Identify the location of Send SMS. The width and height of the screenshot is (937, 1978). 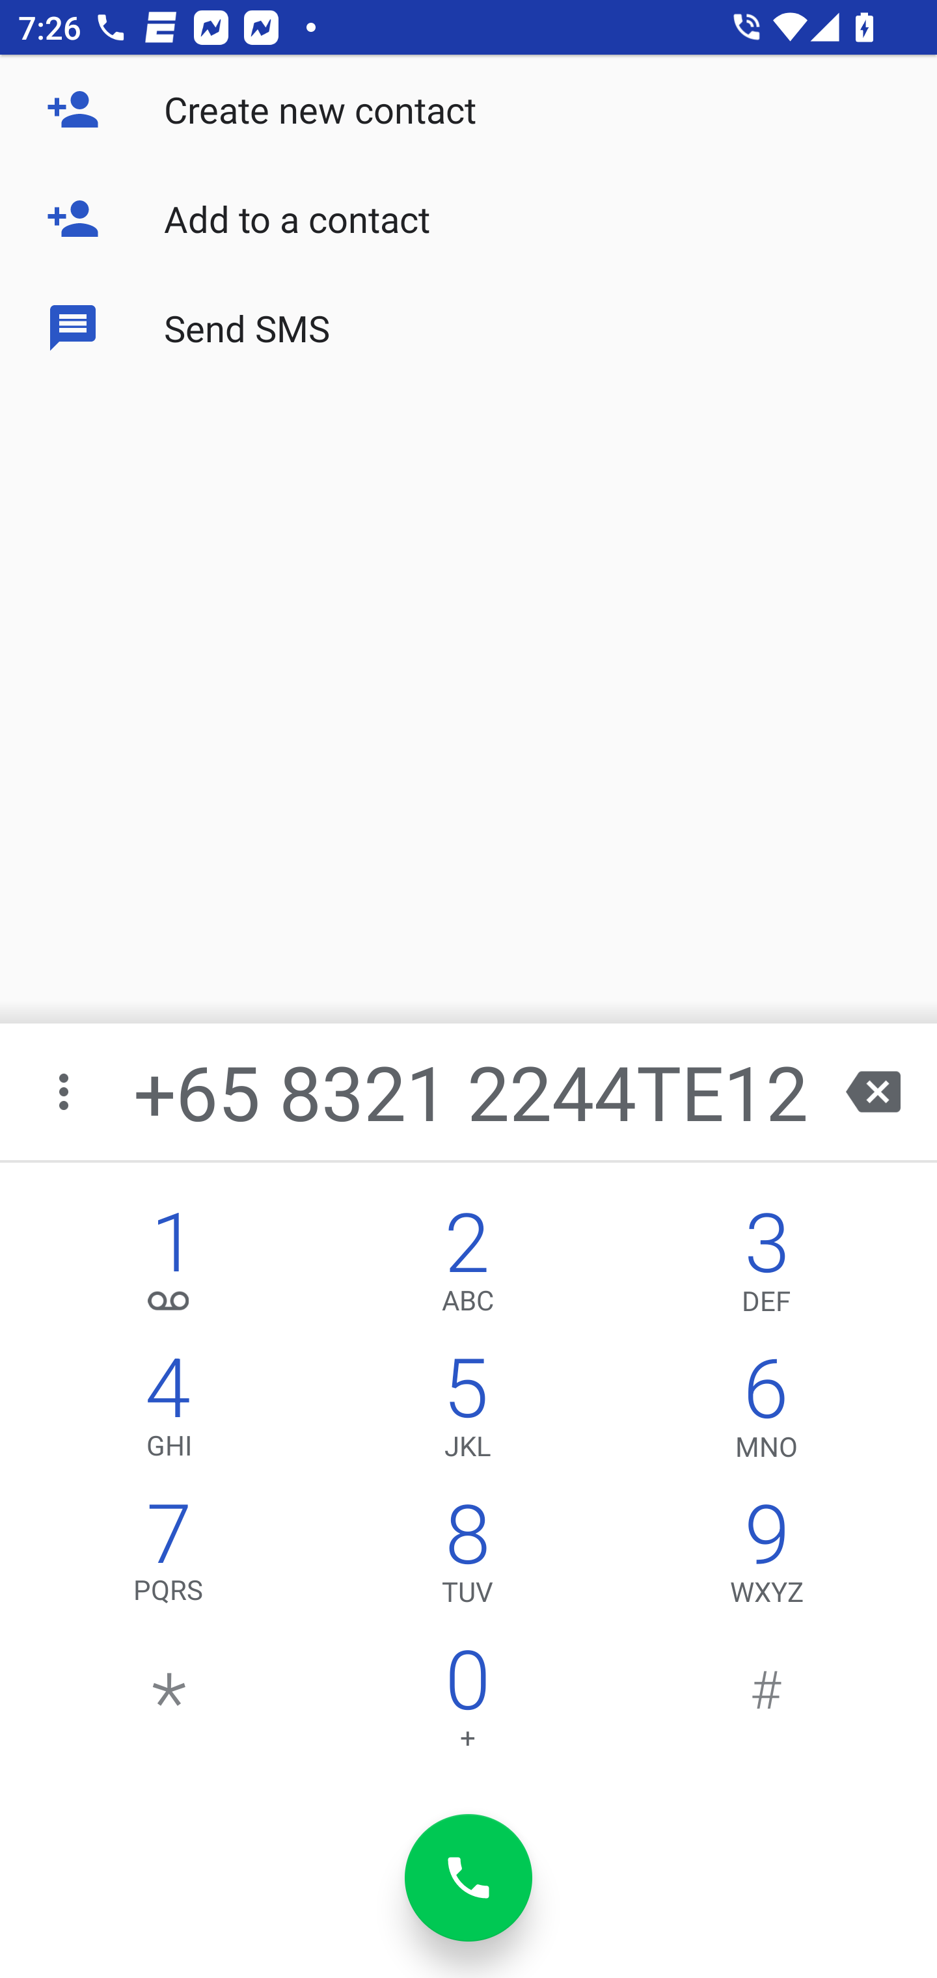
(468, 327).